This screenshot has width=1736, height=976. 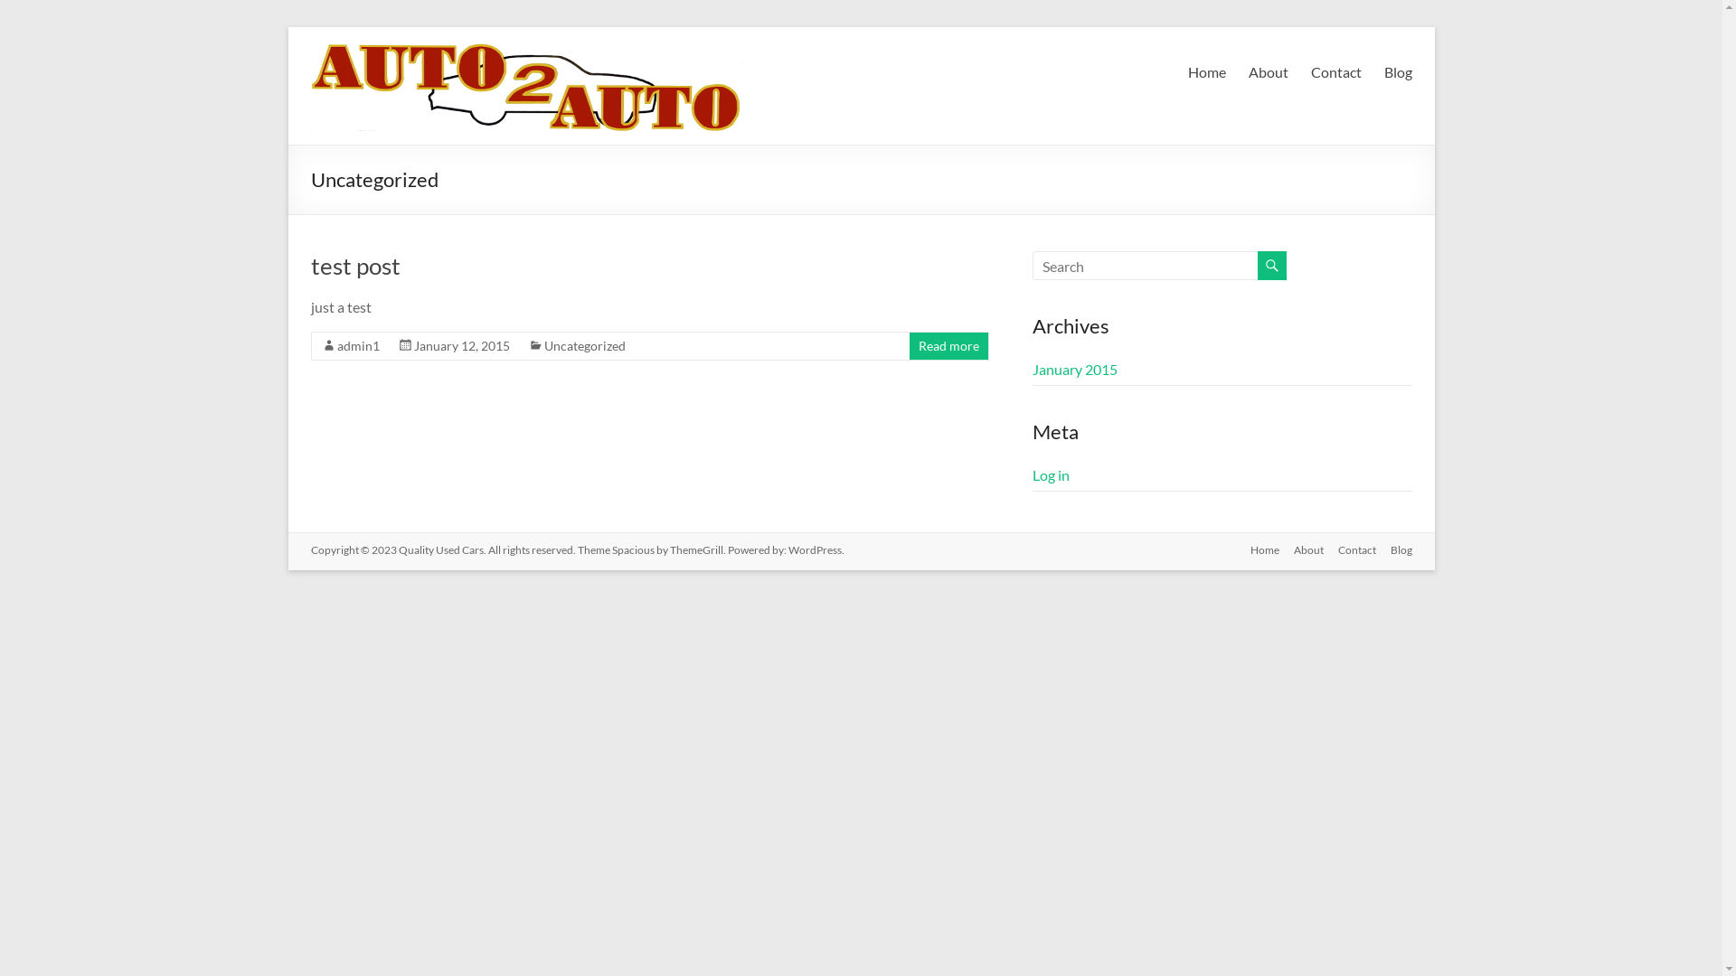 I want to click on Quality Used Cars, so click(x=440, y=549).